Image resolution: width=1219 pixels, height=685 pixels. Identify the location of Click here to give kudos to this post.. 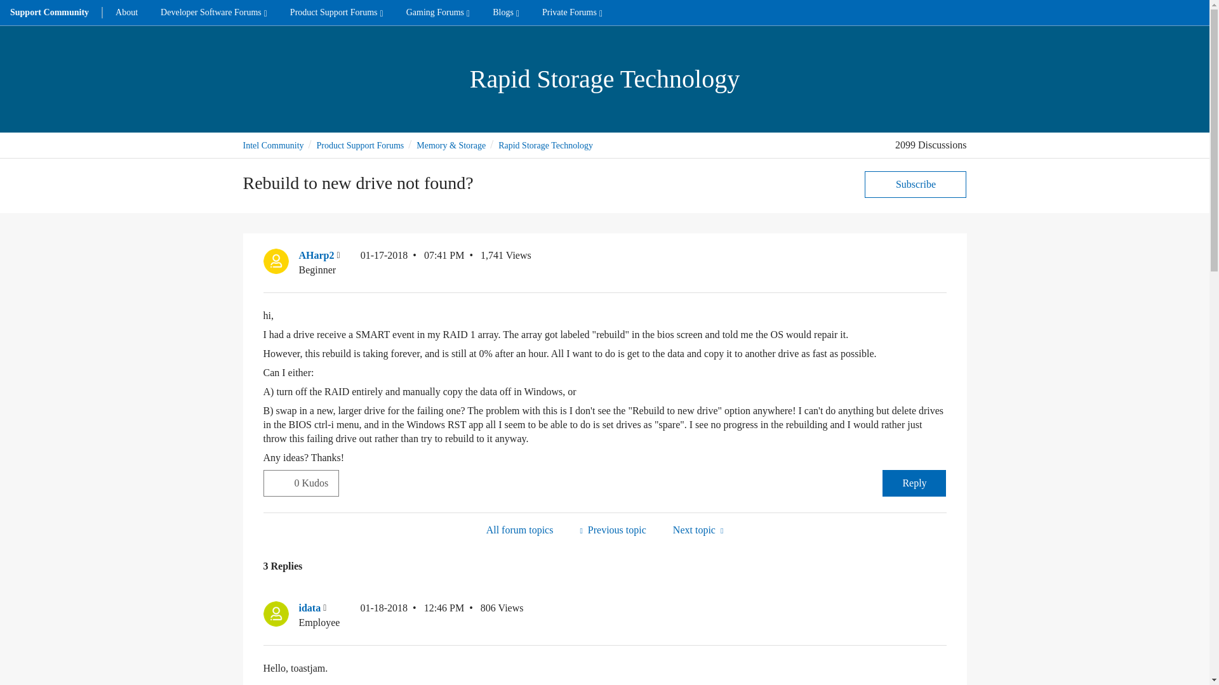
(279, 482).